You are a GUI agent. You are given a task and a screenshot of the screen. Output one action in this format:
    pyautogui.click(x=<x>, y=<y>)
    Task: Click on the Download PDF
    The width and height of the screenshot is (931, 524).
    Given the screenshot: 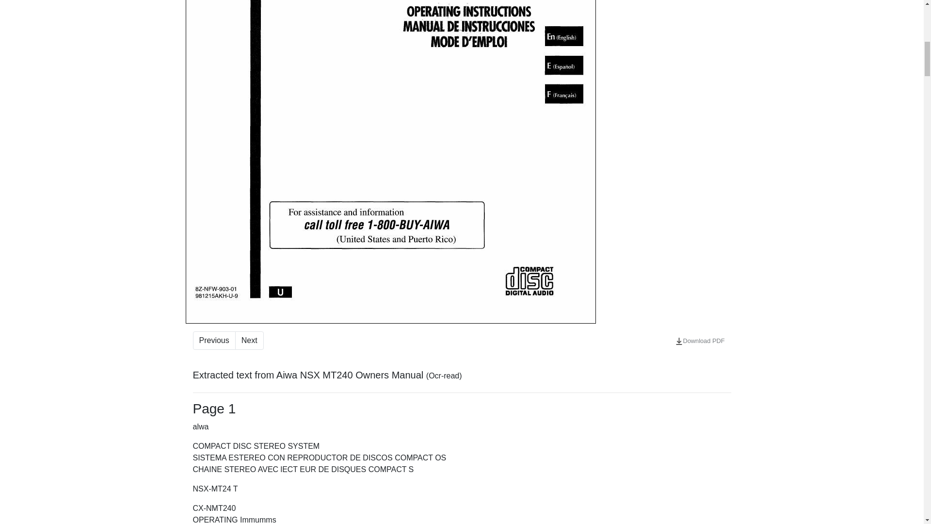 What is the action you would take?
    pyautogui.click(x=700, y=341)
    